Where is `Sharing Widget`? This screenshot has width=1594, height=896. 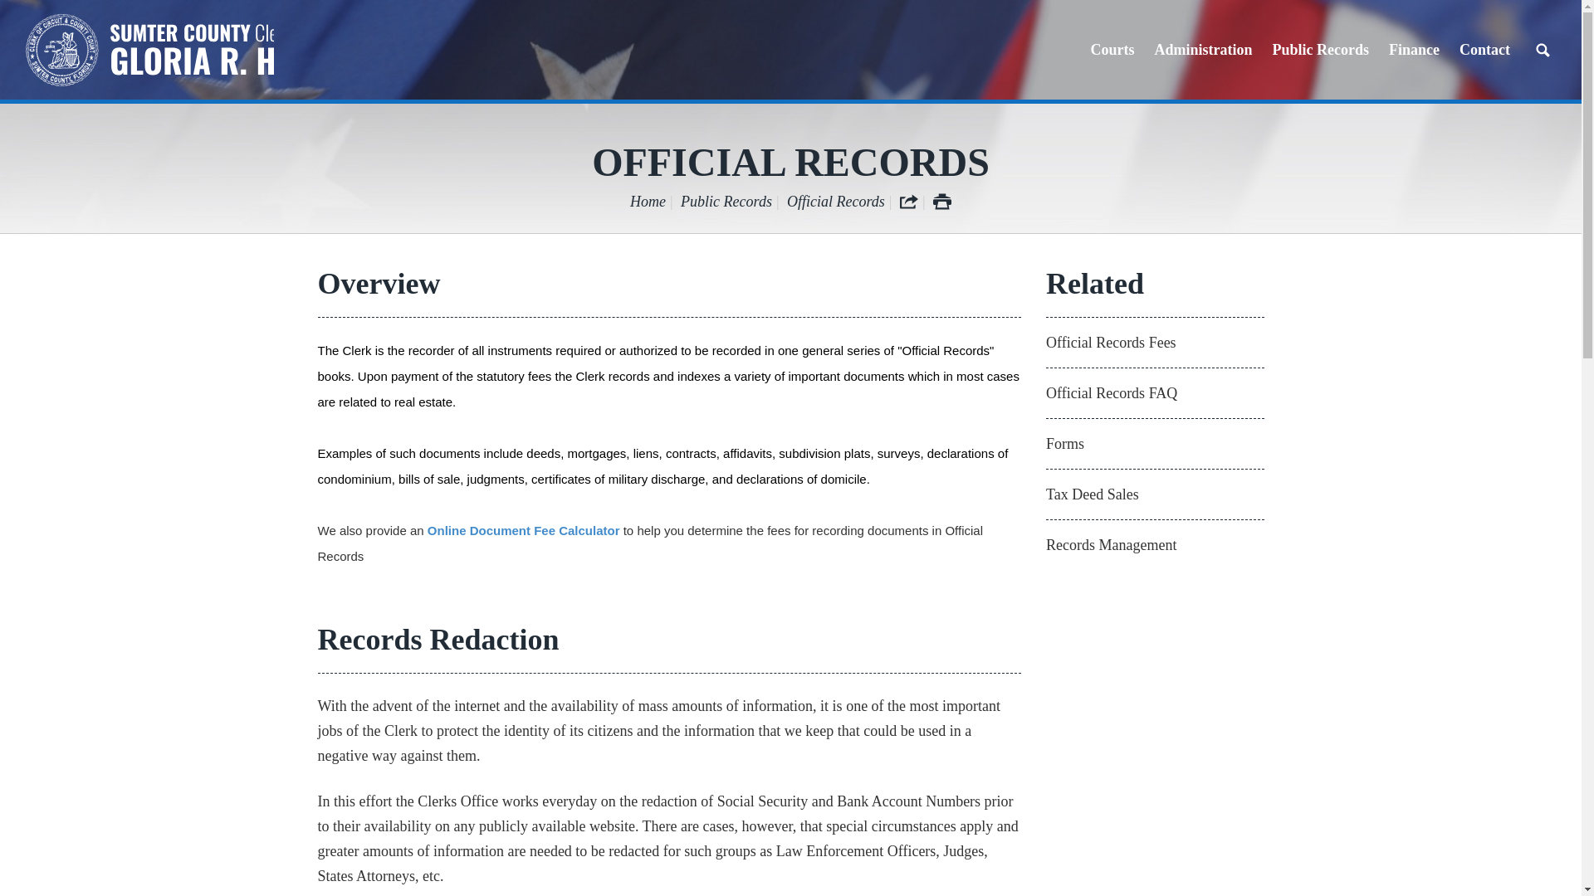
Sharing Widget is located at coordinates (908, 201).